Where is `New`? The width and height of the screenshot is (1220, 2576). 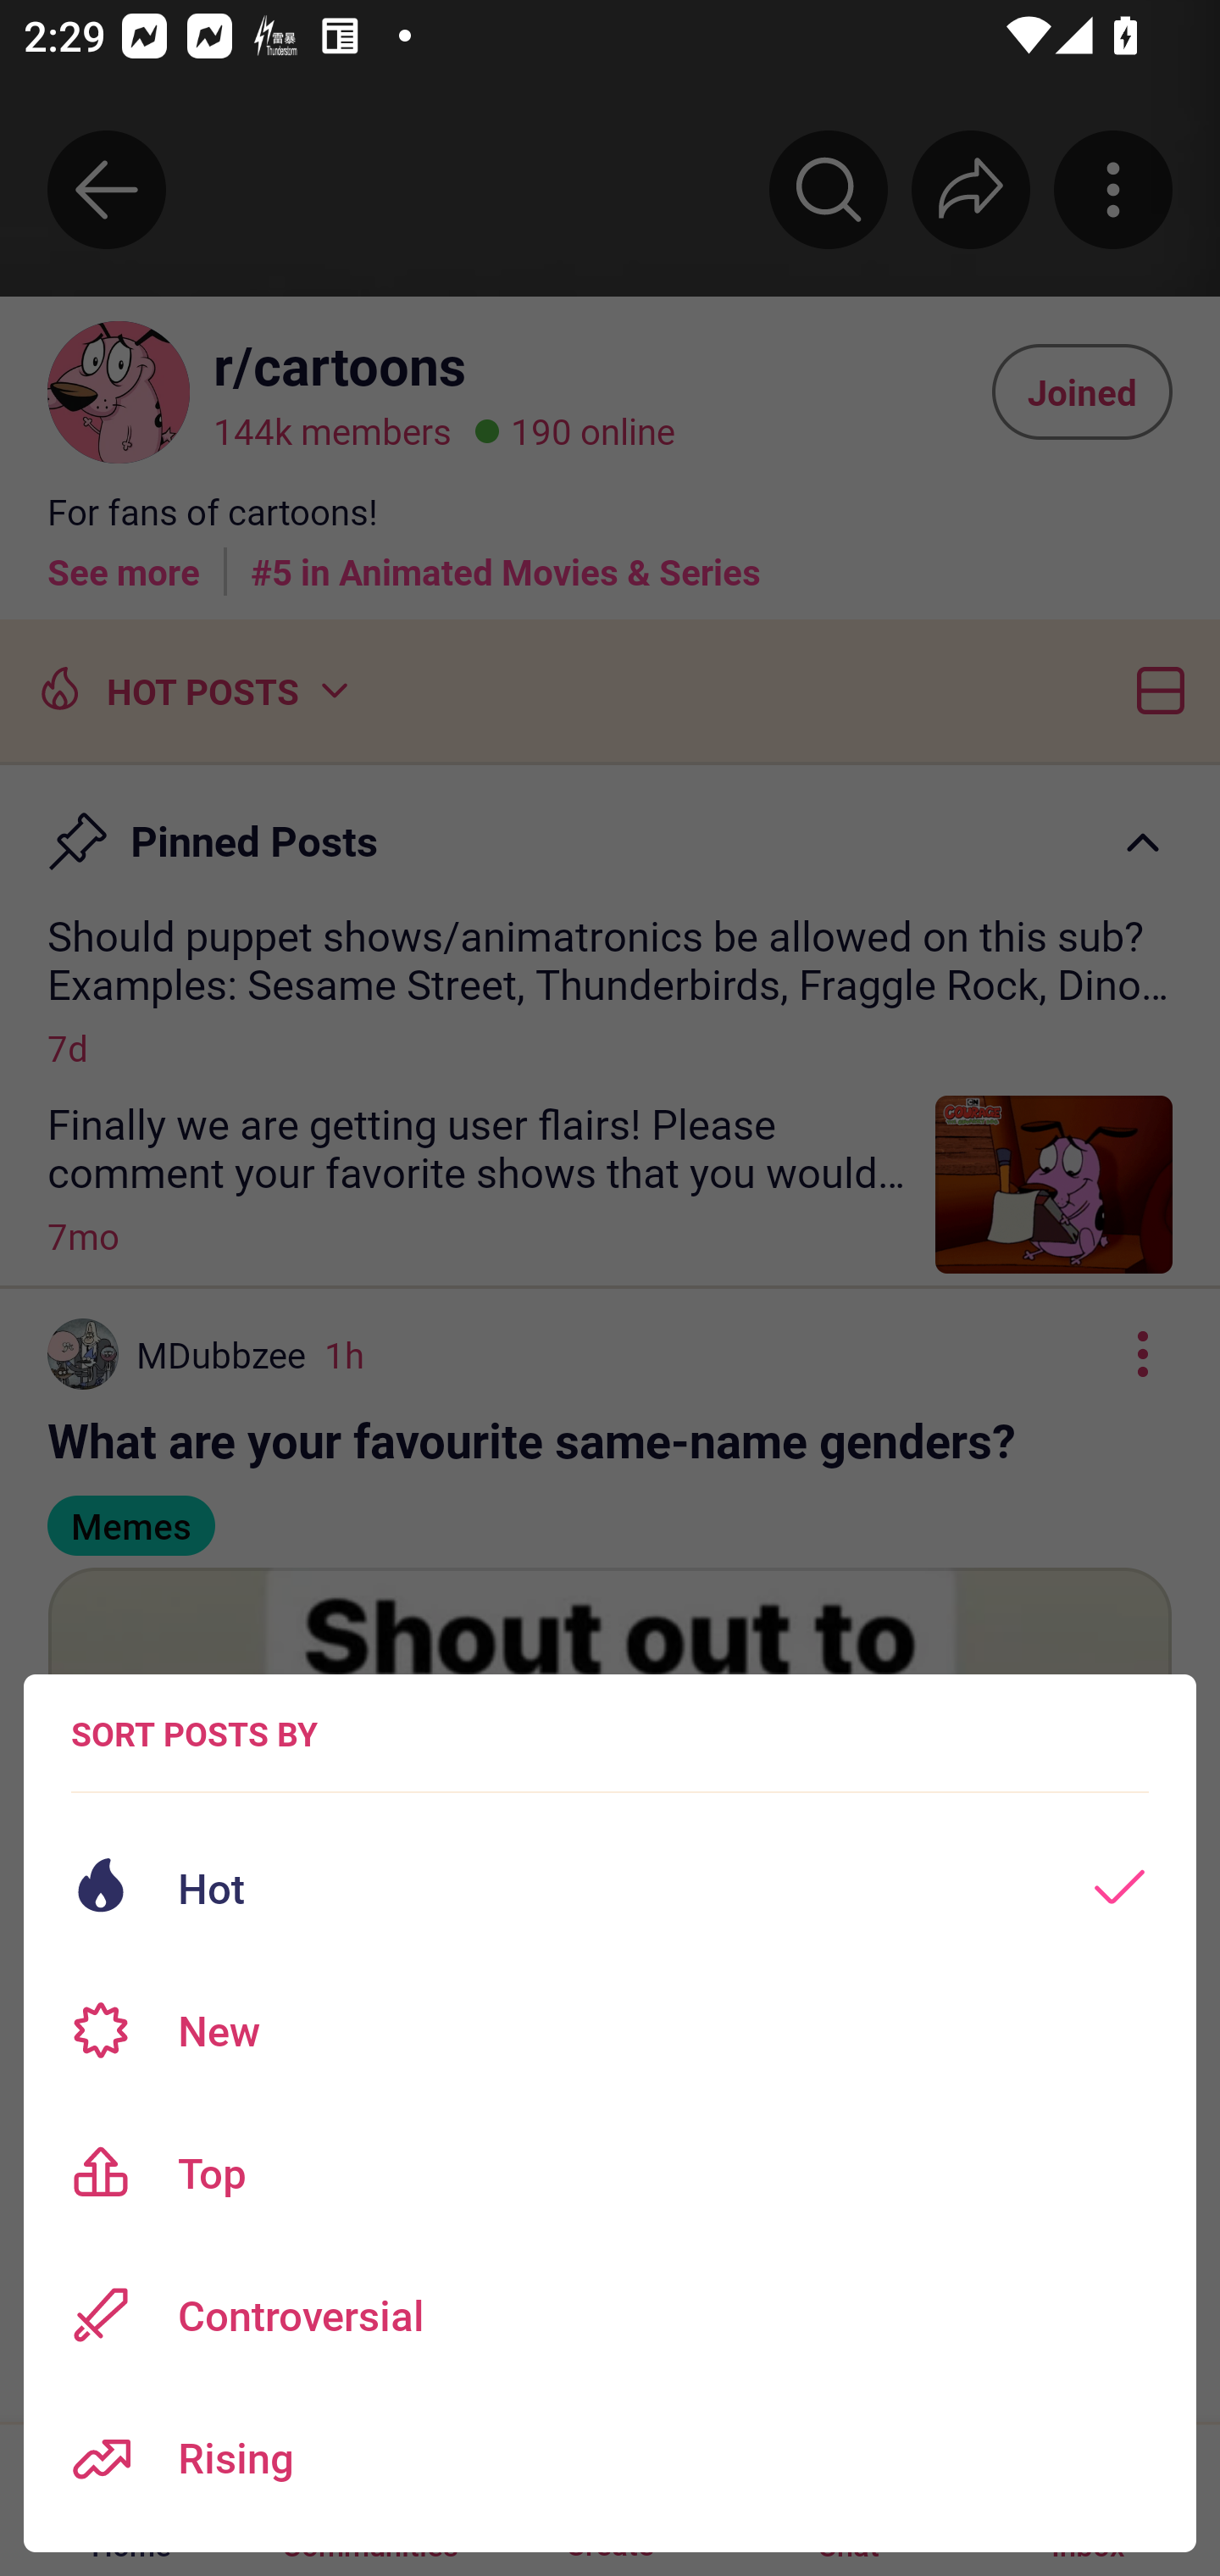
New is located at coordinates (610, 2030).